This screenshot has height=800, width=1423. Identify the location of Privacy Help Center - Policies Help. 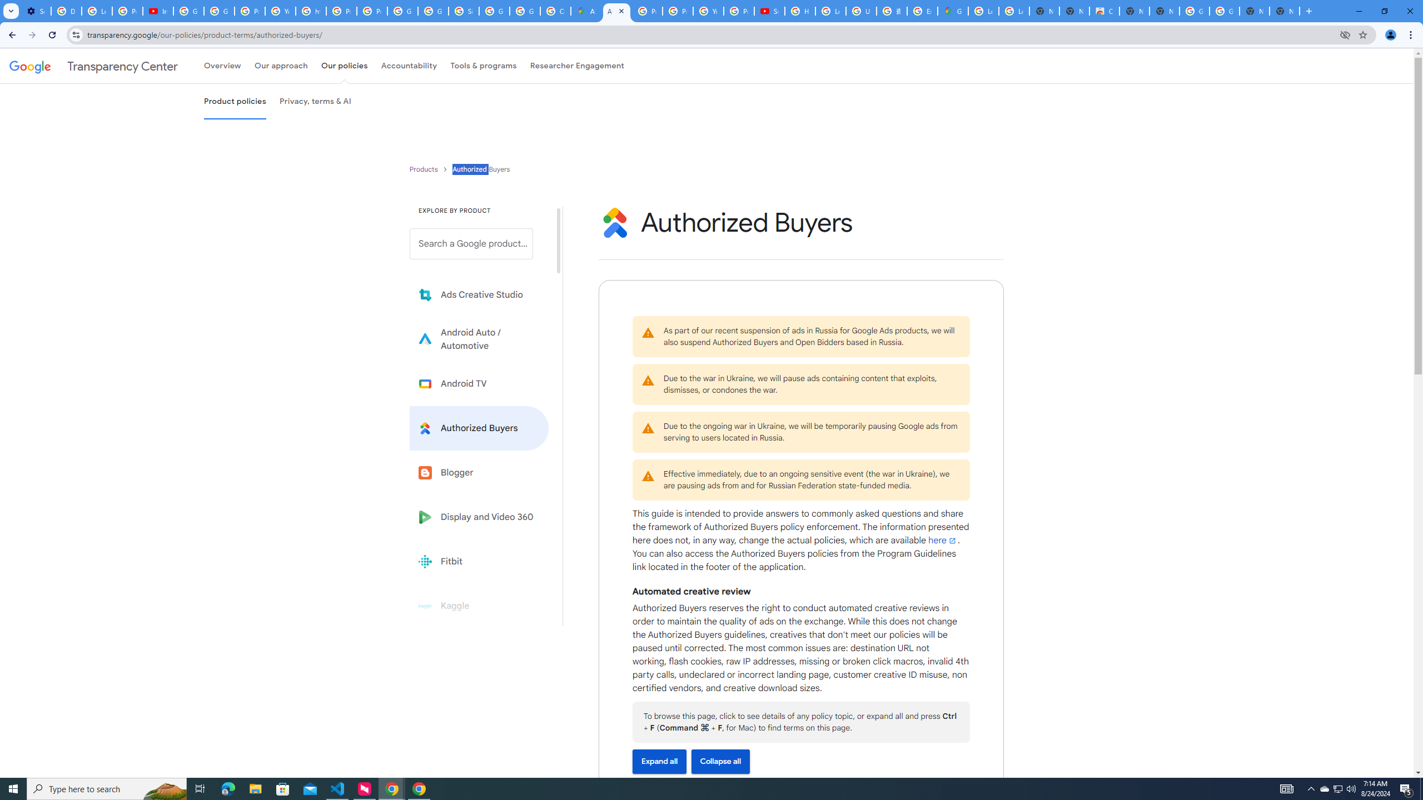
(647, 11).